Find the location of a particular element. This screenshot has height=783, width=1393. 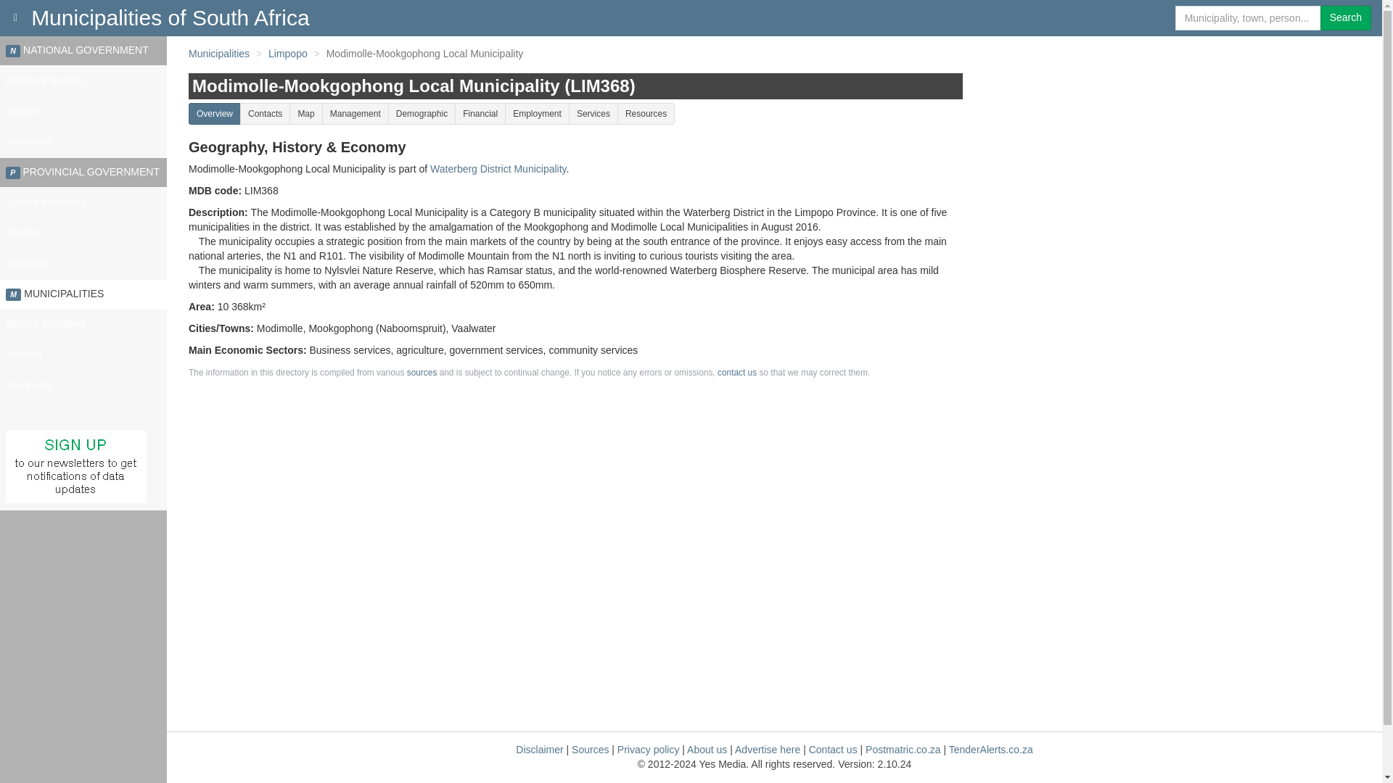

Newsletter sign up is located at coordinates (75, 467).